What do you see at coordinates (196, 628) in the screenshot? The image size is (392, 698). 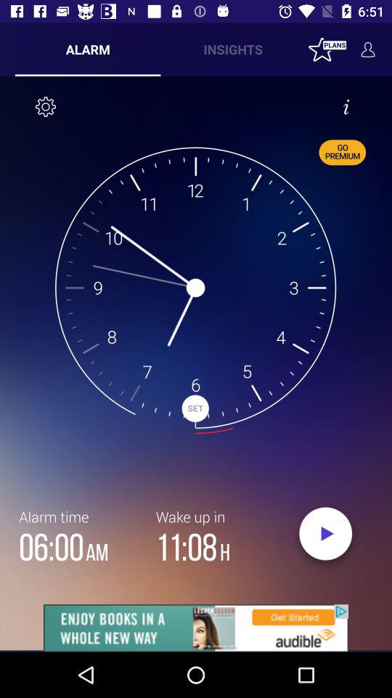 I see `add more` at bounding box center [196, 628].